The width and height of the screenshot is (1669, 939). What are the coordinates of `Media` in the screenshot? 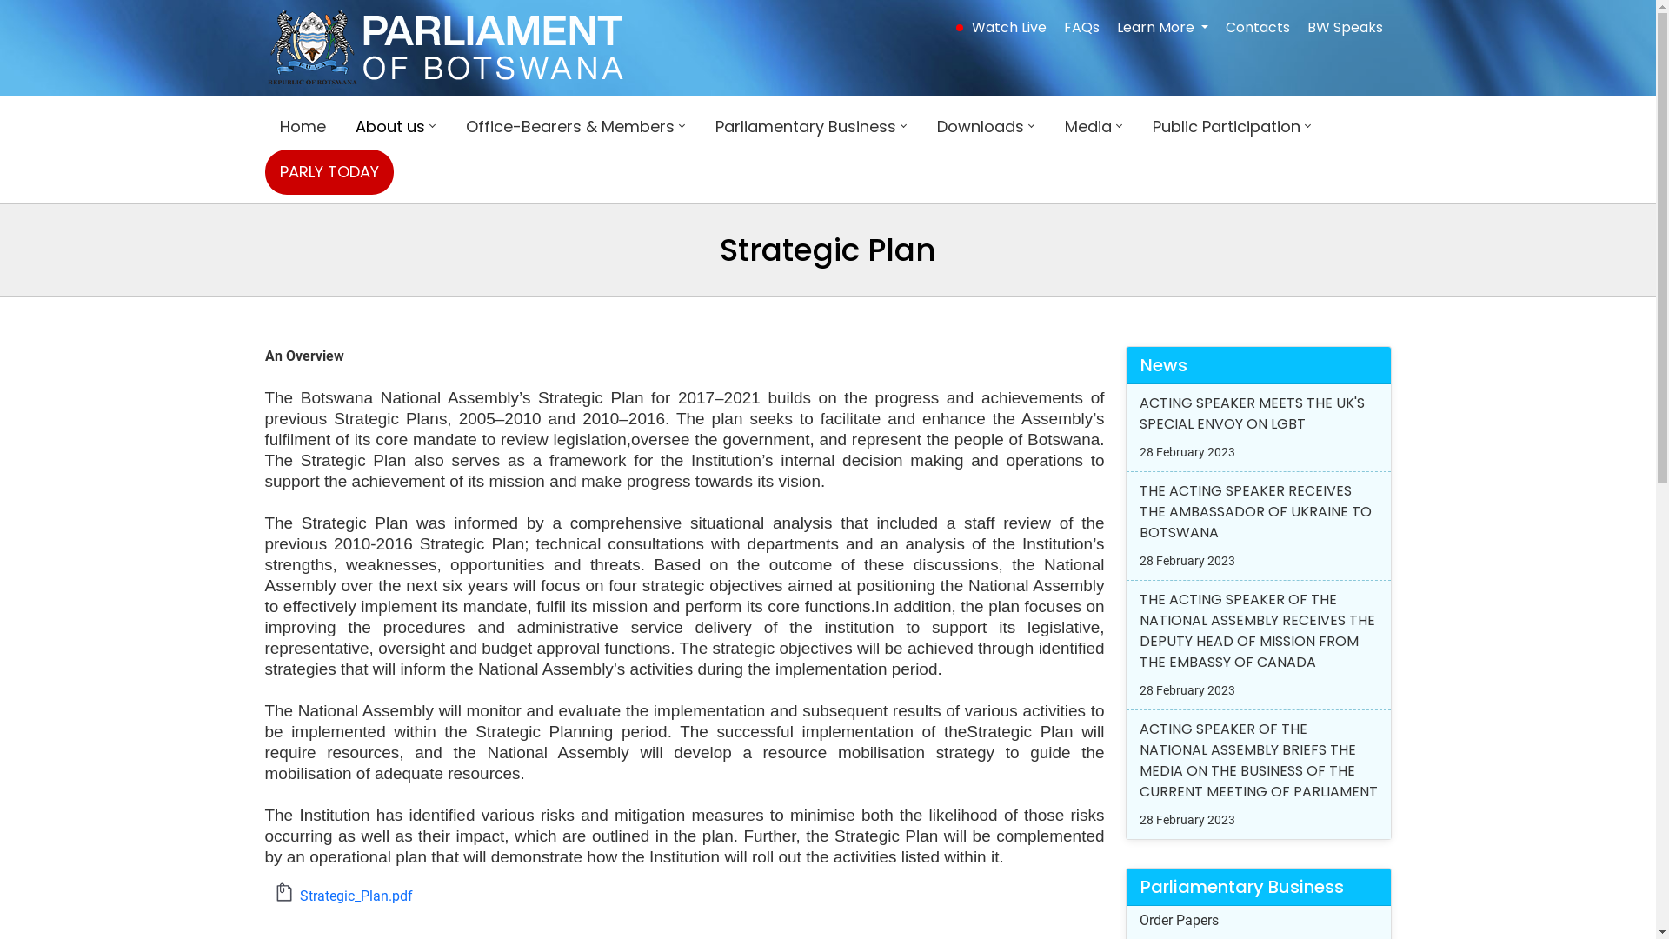 It's located at (1094, 127).